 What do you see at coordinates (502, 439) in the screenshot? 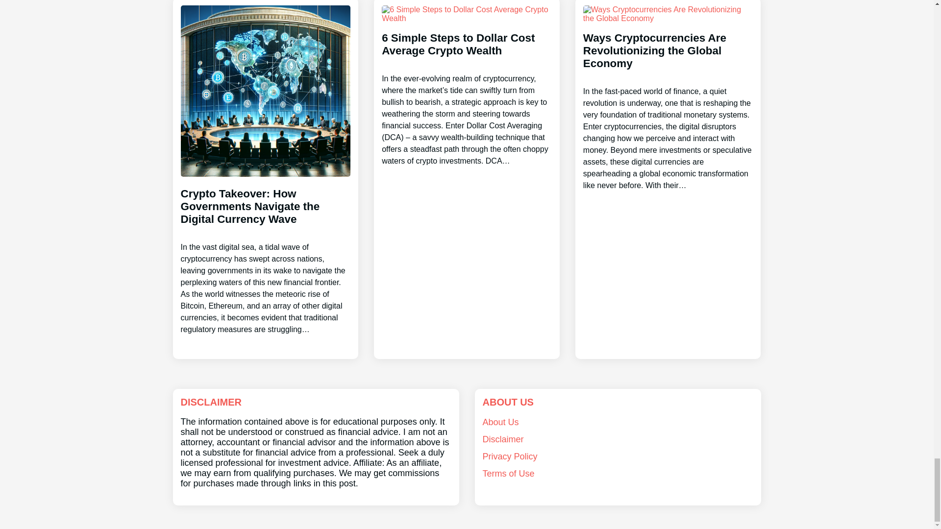
I see `Disclaimer` at bounding box center [502, 439].